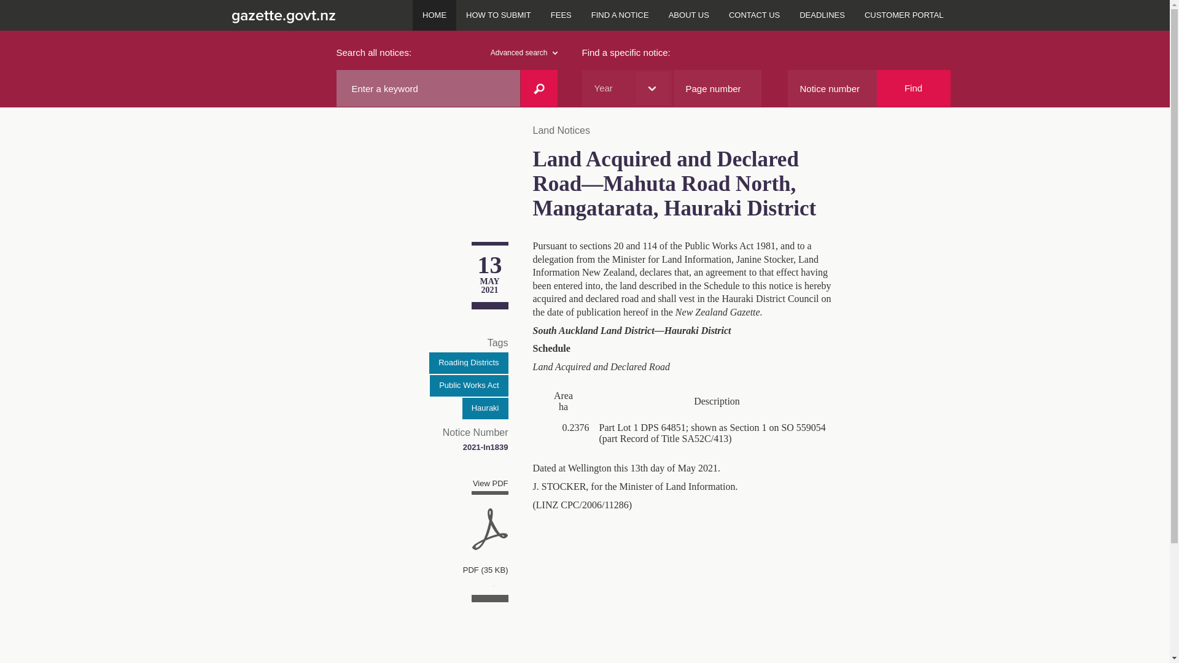 This screenshot has height=663, width=1179. What do you see at coordinates (485, 408) in the screenshot?
I see `Hauraki` at bounding box center [485, 408].